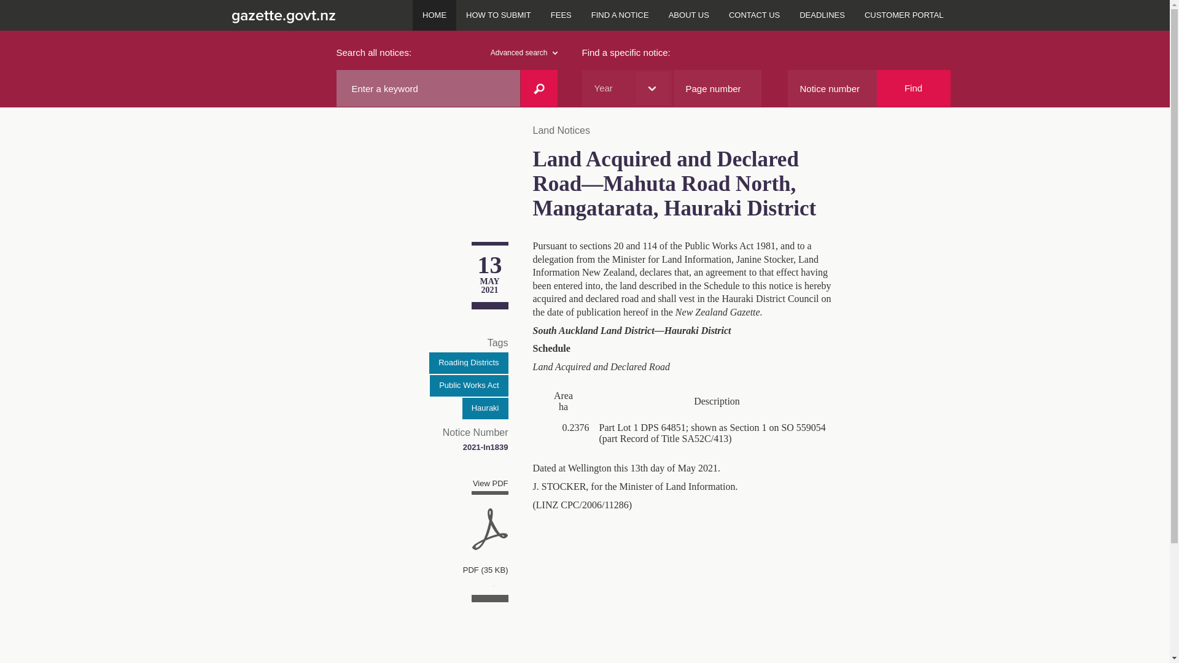 This screenshot has height=663, width=1179. What do you see at coordinates (485, 408) in the screenshot?
I see `Hauraki` at bounding box center [485, 408].